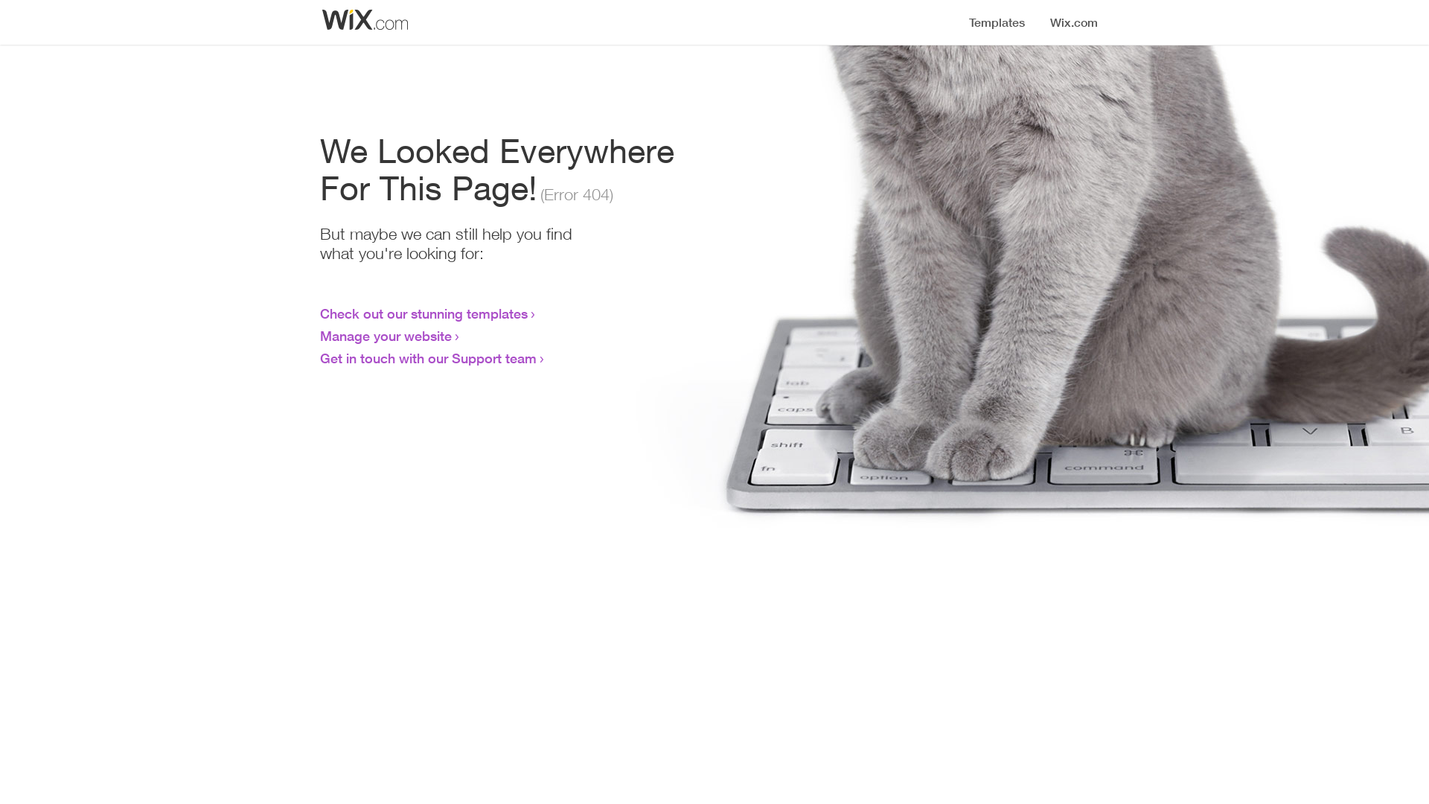  I want to click on Get in touch with our Support team, so click(429, 358).